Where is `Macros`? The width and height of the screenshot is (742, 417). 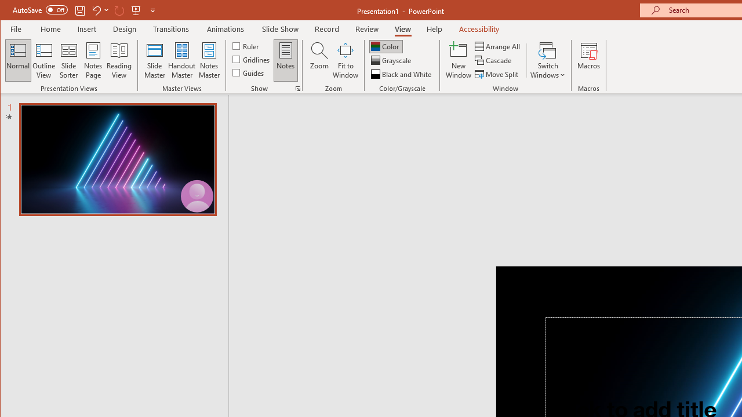 Macros is located at coordinates (589, 60).